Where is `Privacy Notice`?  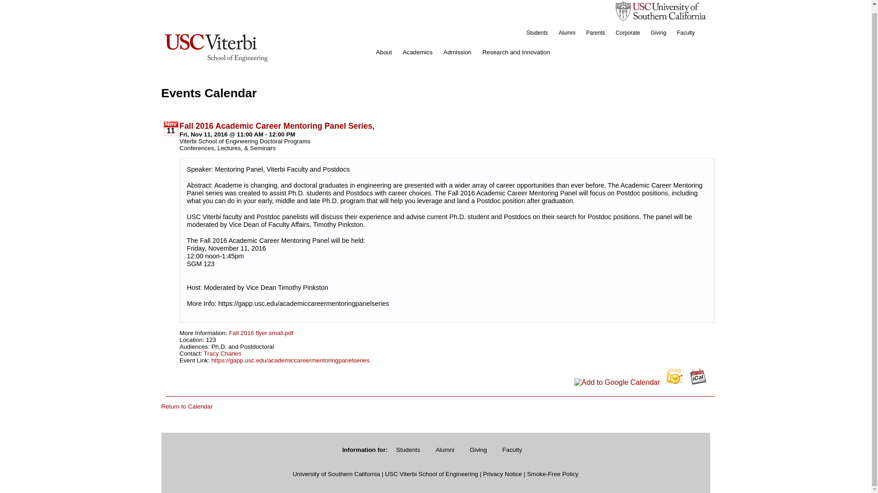 Privacy Notice is located at coordinates (502, 474).